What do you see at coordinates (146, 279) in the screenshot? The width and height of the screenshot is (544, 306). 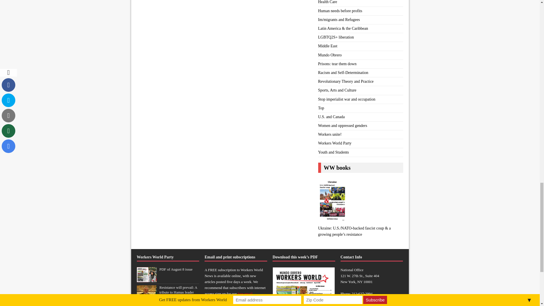 I see `PDF of August 8 issue` at bounding box center [146, 279].